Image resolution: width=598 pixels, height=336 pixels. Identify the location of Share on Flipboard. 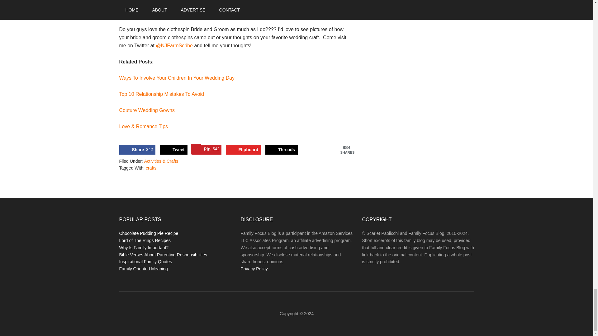
(244, 149).